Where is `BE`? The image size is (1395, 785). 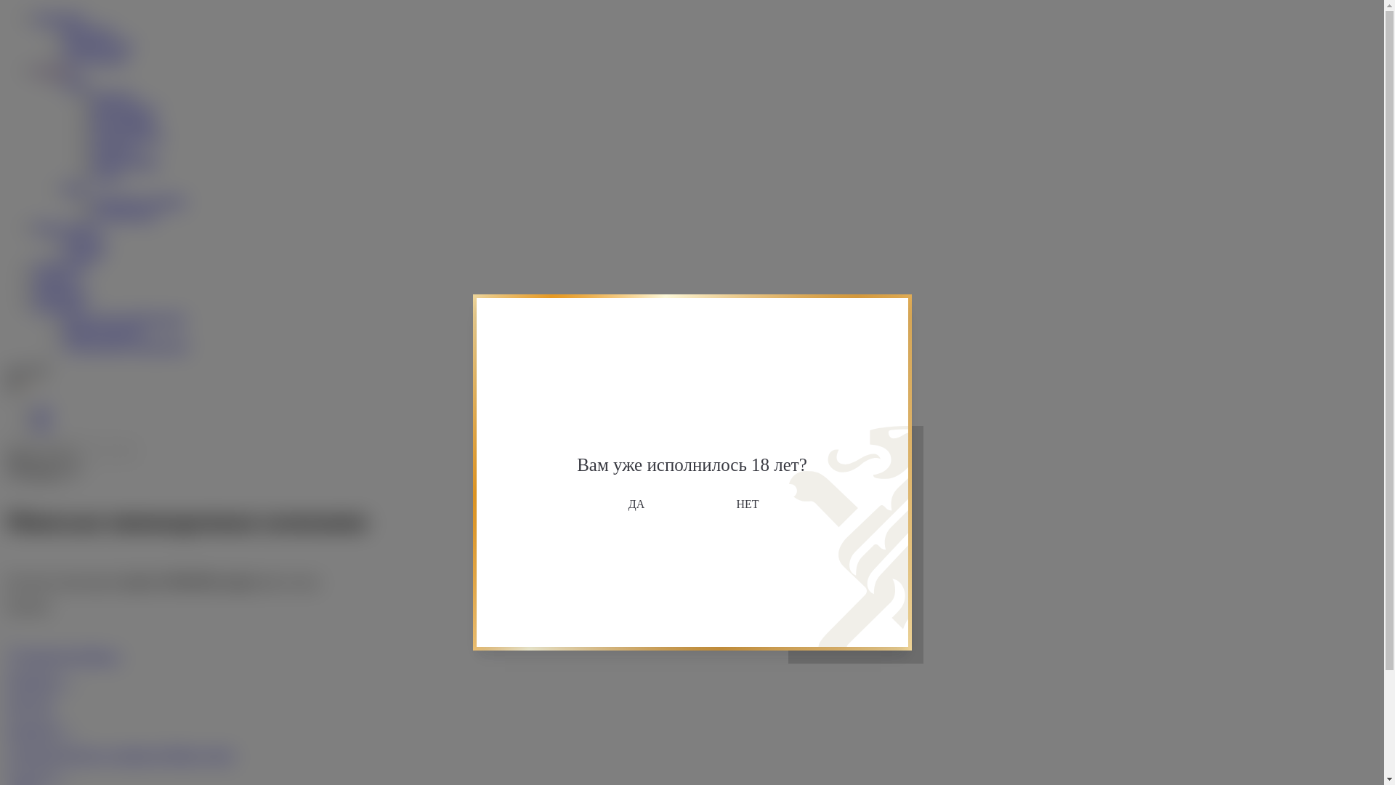 BE is located at coordinates (42, 424).